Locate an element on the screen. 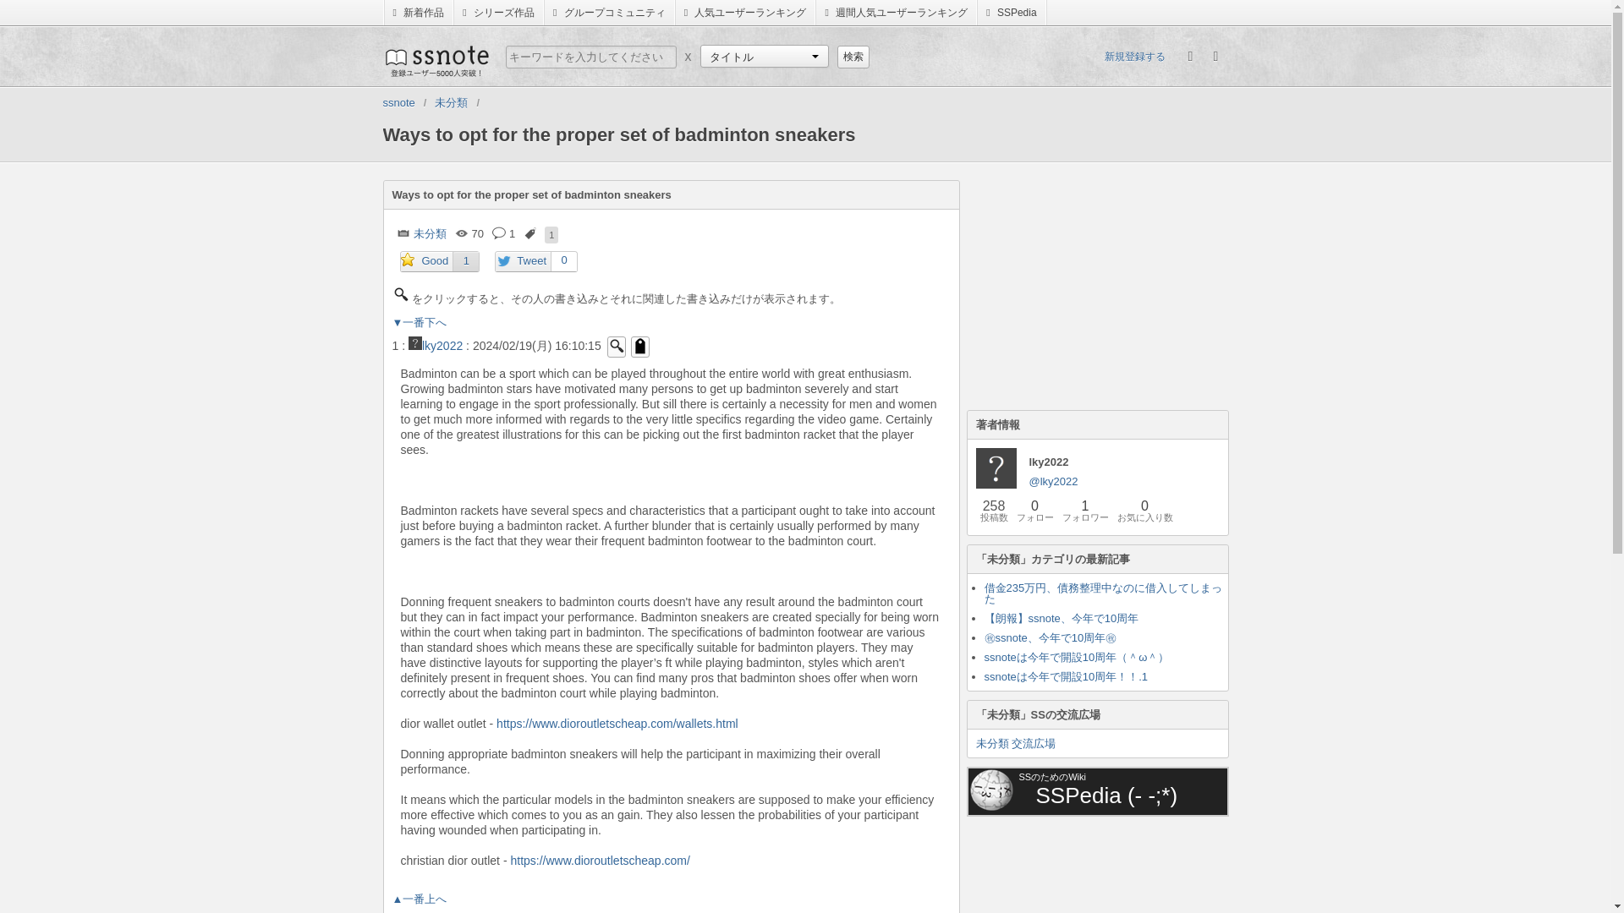 The image size is (1624, 913). 0 is located at coordinates (563, 260).